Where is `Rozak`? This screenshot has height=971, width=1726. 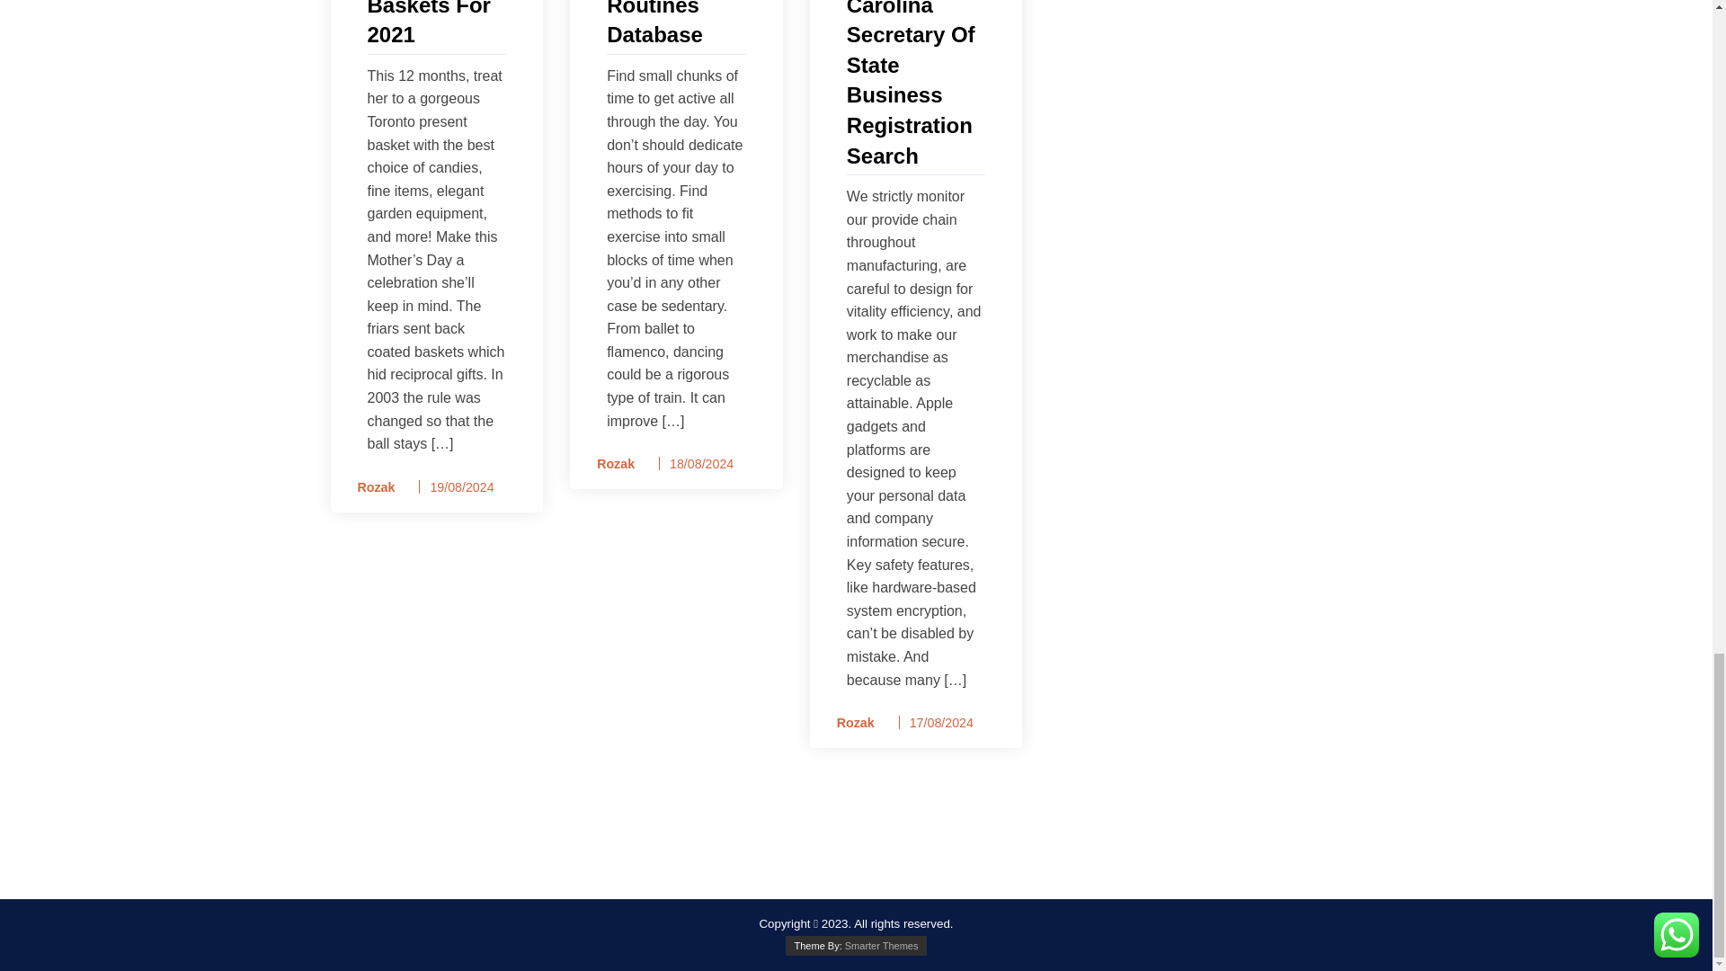 Rozak is located at coordinates (370, 487).